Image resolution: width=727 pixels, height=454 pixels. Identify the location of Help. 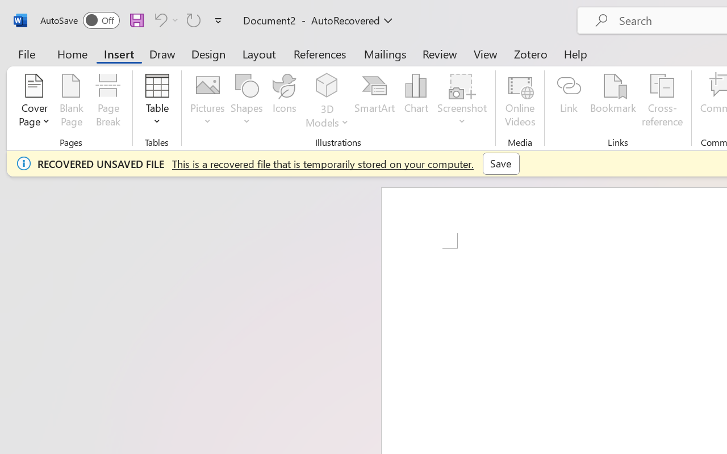
(576, 53).